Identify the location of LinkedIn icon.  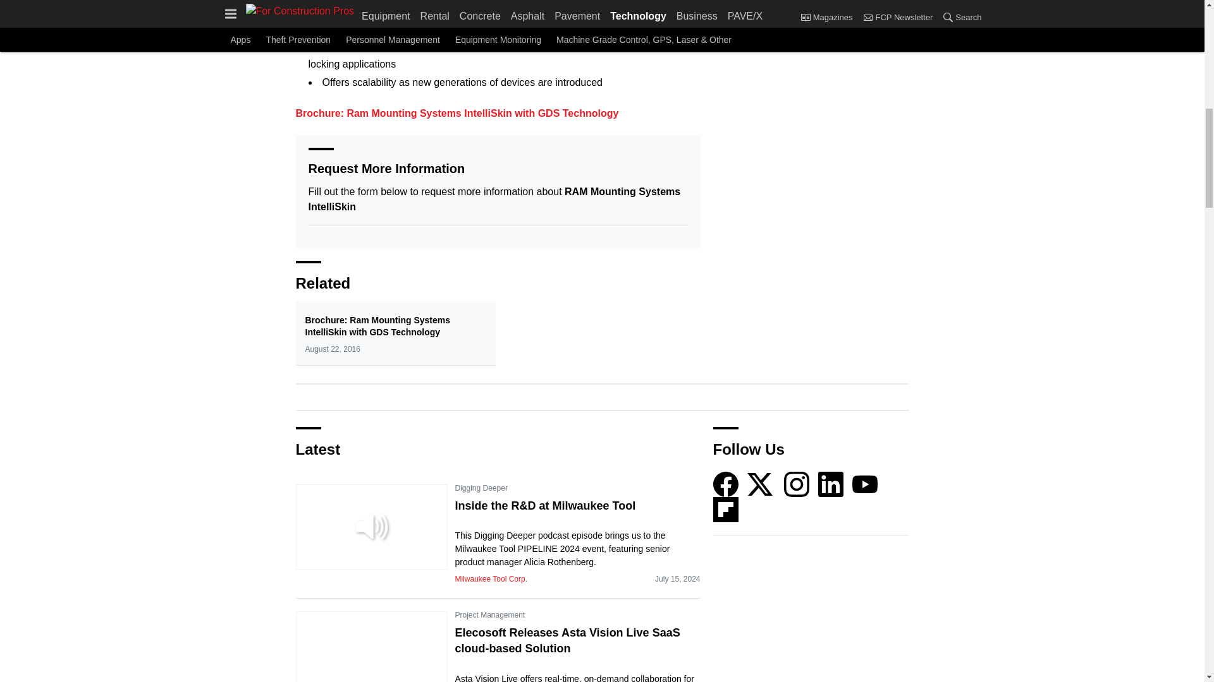
(831, 484).